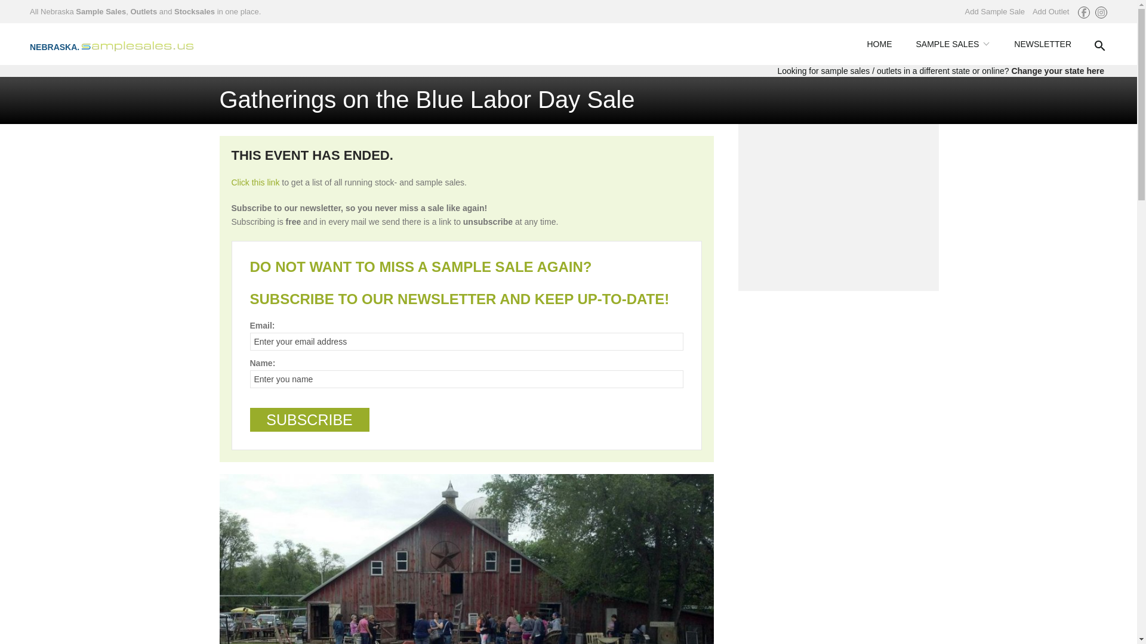  What do you see at coordinates (121, 44) in the screenshot?
I see `Samplesales.us` at bounding box center [121, 44].